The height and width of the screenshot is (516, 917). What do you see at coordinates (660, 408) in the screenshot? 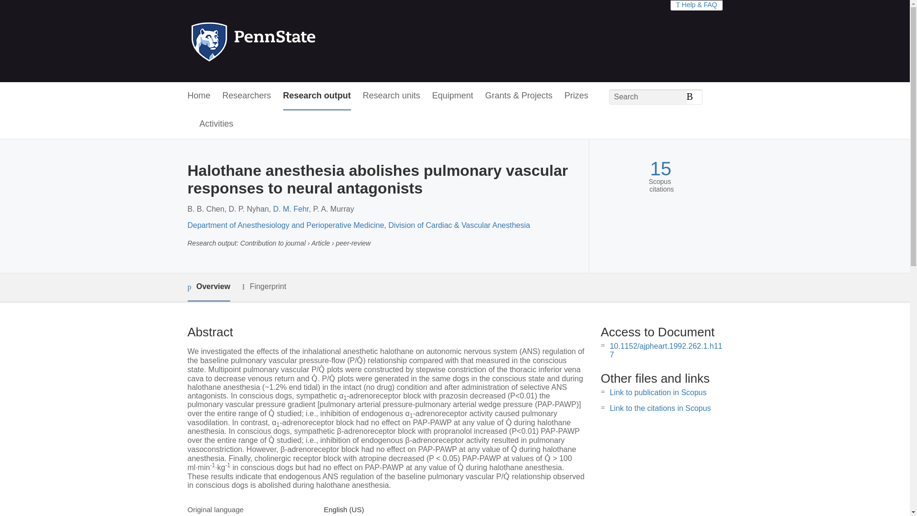
I see `Link to the citations in Scopus` at bounding box center [660, 408].